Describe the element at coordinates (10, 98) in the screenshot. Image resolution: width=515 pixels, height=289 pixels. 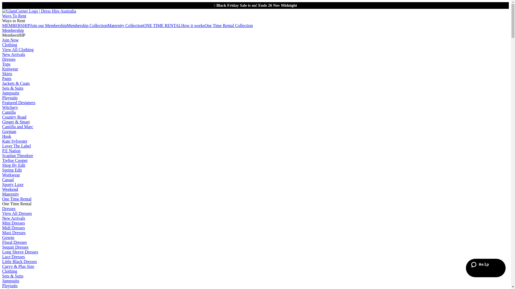
I see `Playsuits` at that location.